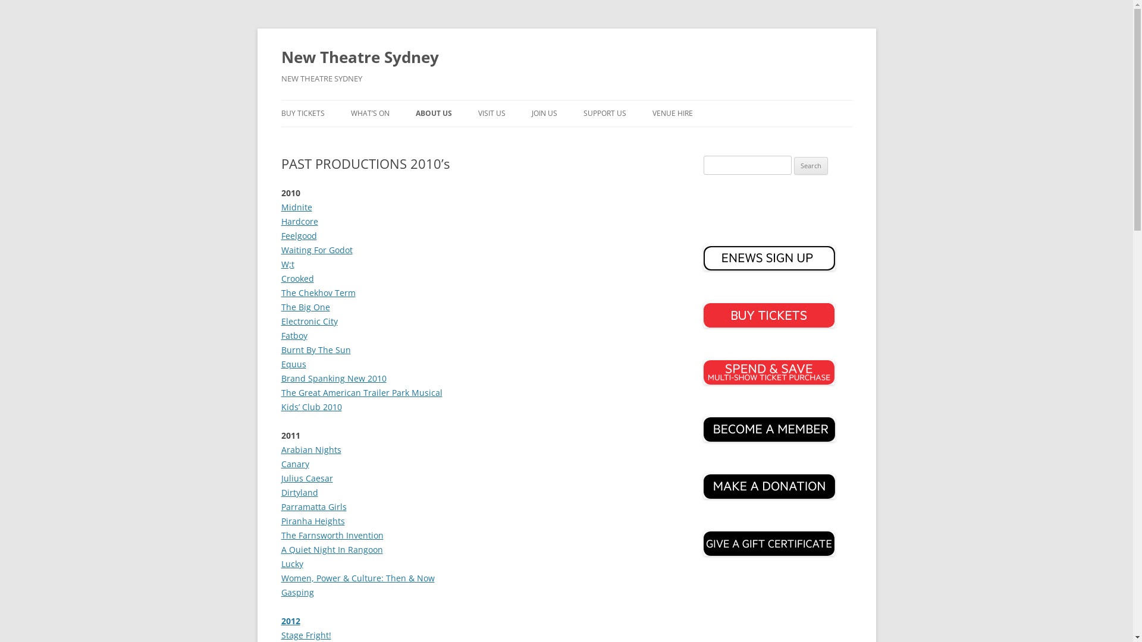  I want to click on Lucky, so click(291, 564).